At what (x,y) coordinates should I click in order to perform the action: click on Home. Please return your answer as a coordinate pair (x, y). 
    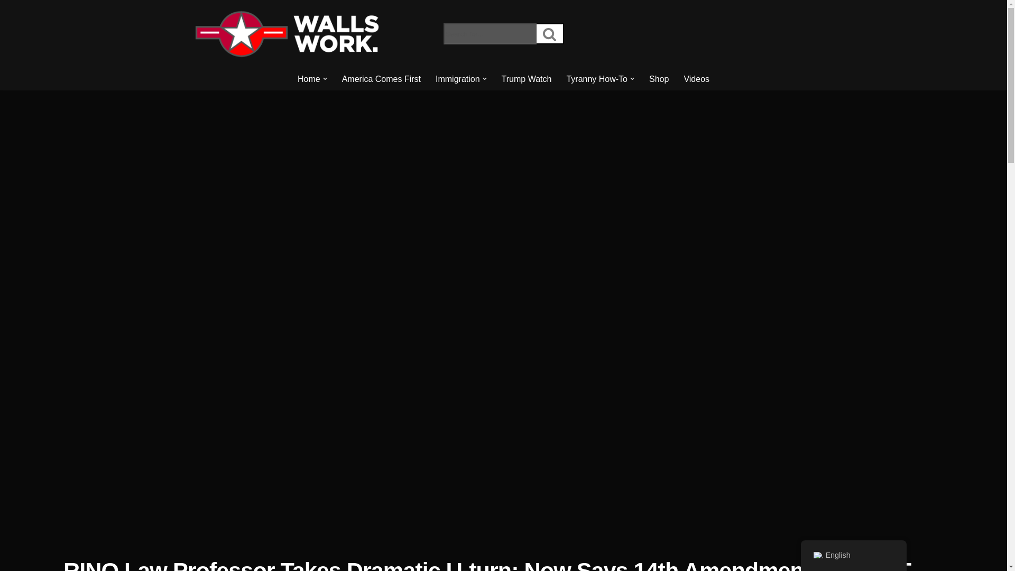
    Looking at the image, I should click on (309, 79).